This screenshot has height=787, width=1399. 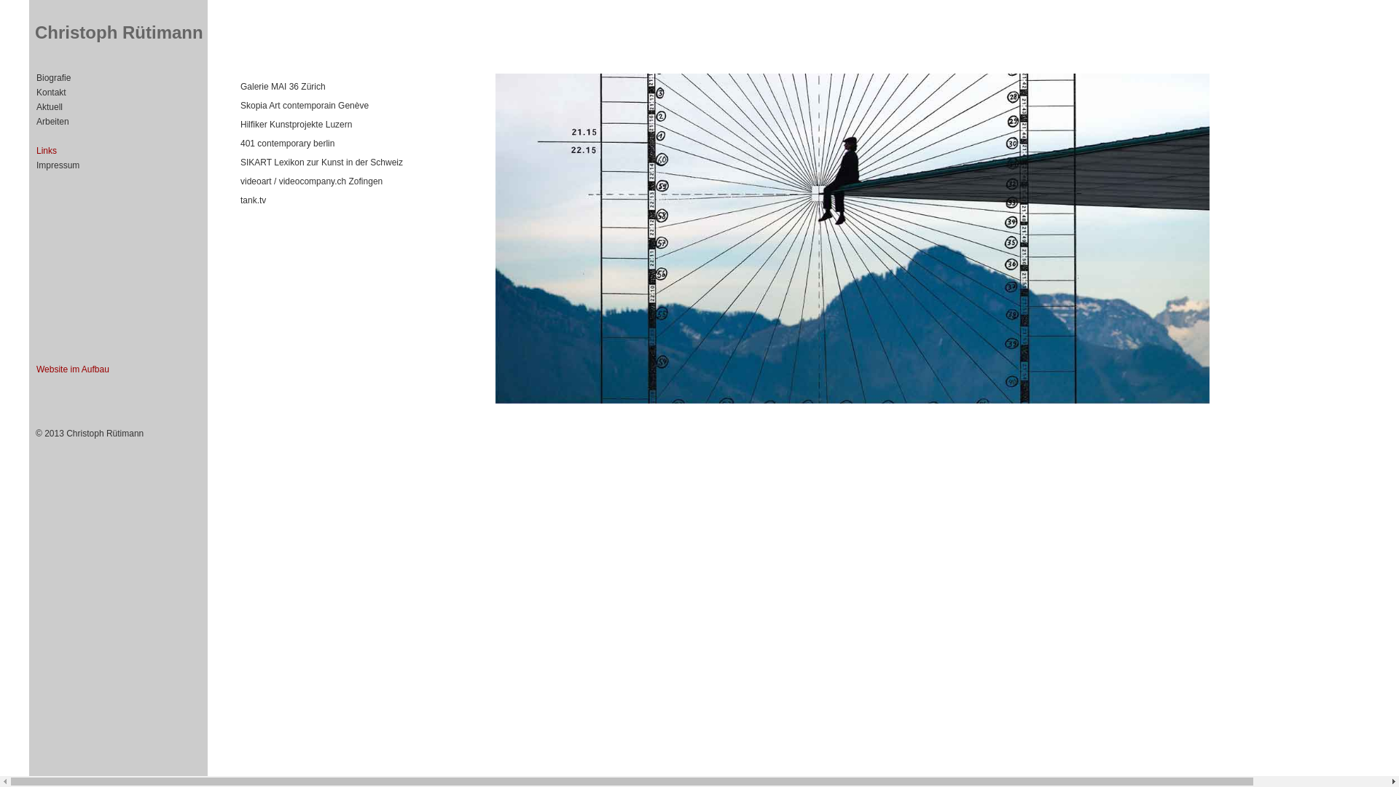 I want to click on Impressum, so click(x=58, y=165).